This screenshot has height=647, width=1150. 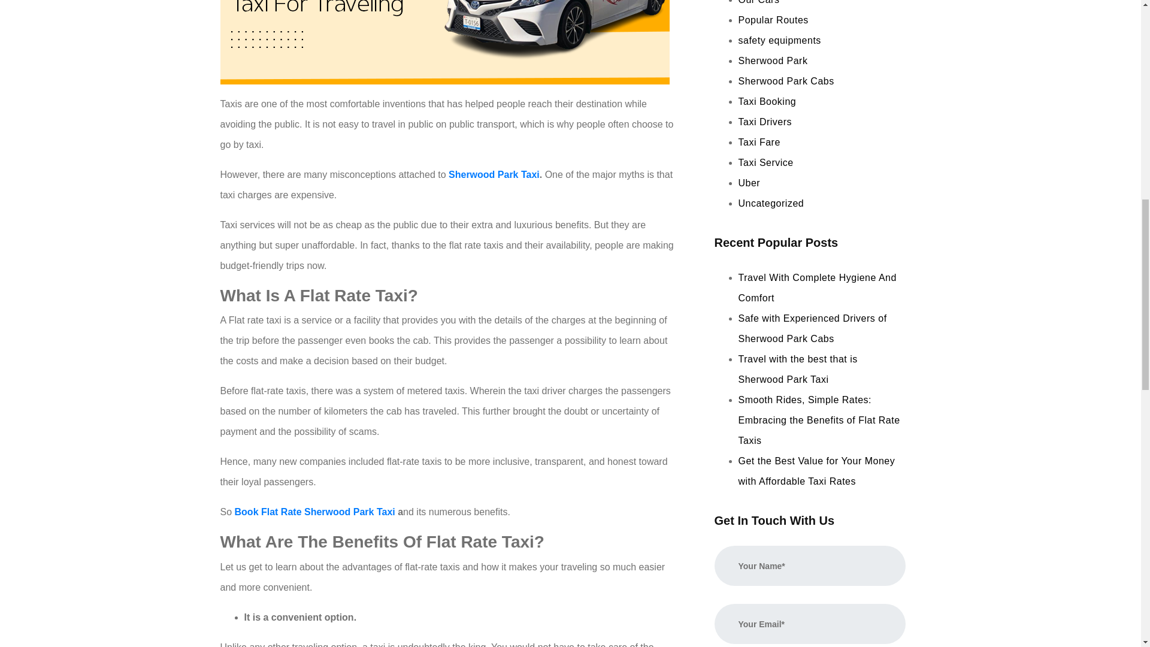 What do you see at coordinates (765, 122) in the screenshot?
I see `Taxi Drivers` at bounding box center [765, 122].